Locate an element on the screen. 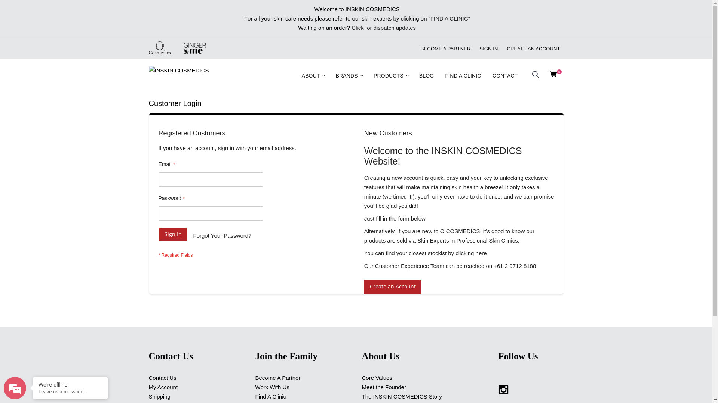 Image resolution: width=718 pixels, height=403 pixels. The INSKIN COSMEDICS Story is located at coordinates (402, 396).